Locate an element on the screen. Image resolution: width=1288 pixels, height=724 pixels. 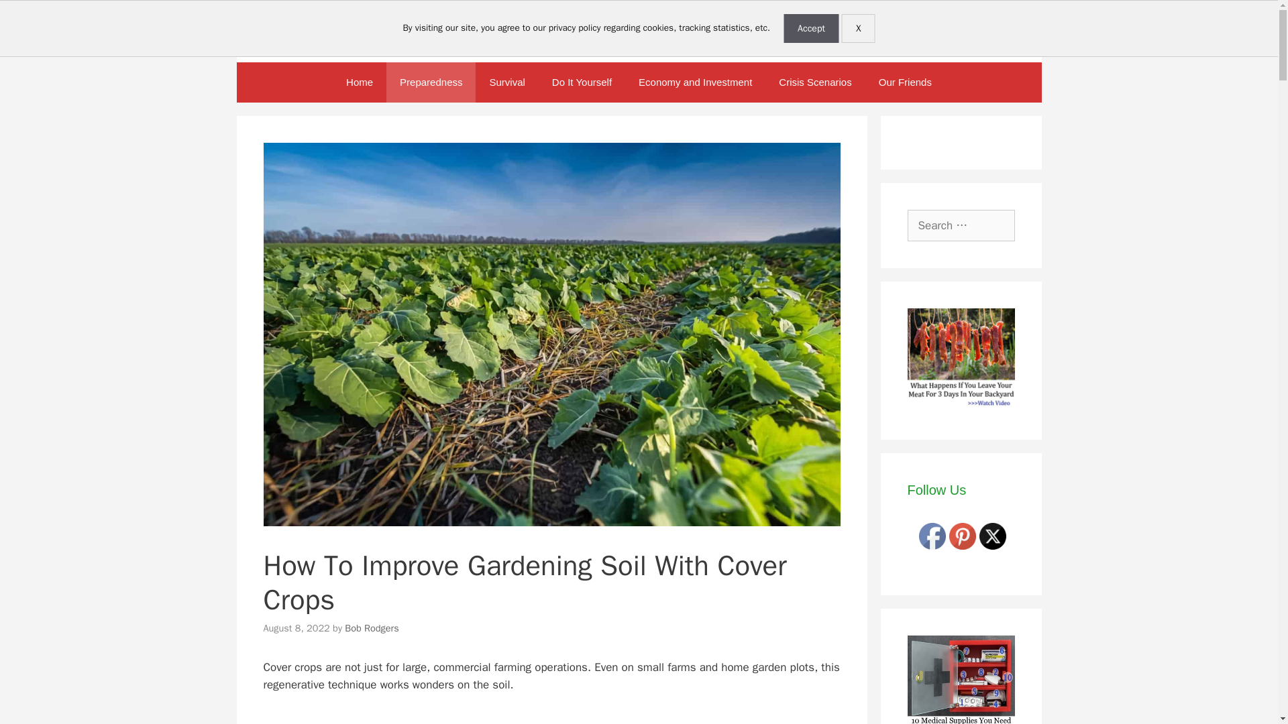
homedoctorb2 is located at coordinates (961, 680).